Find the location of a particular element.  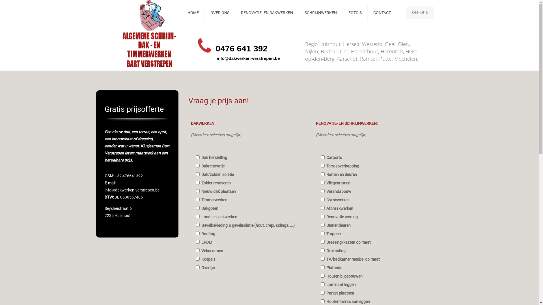

OFFERTE is located at coordinates (420, 12).